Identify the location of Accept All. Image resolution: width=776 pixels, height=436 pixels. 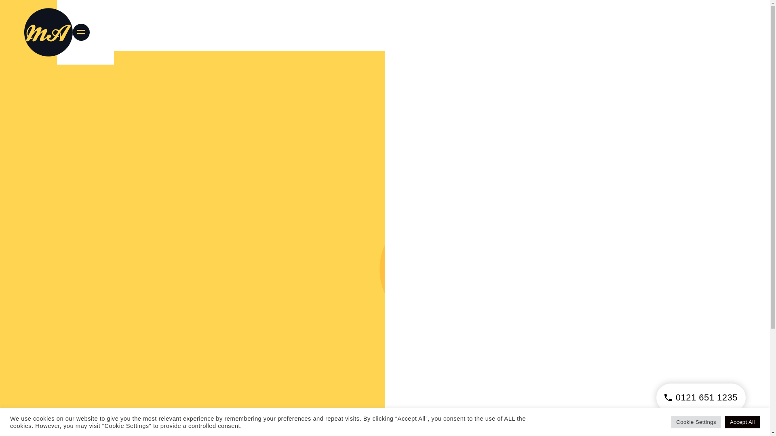
(742, 422).